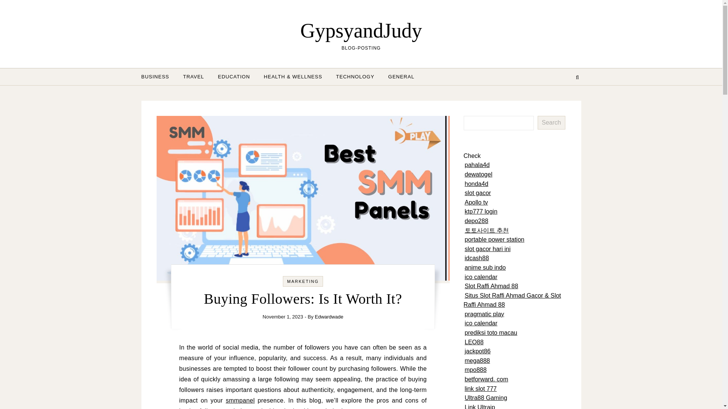  I want to click on honda4d, so click(477, 184).